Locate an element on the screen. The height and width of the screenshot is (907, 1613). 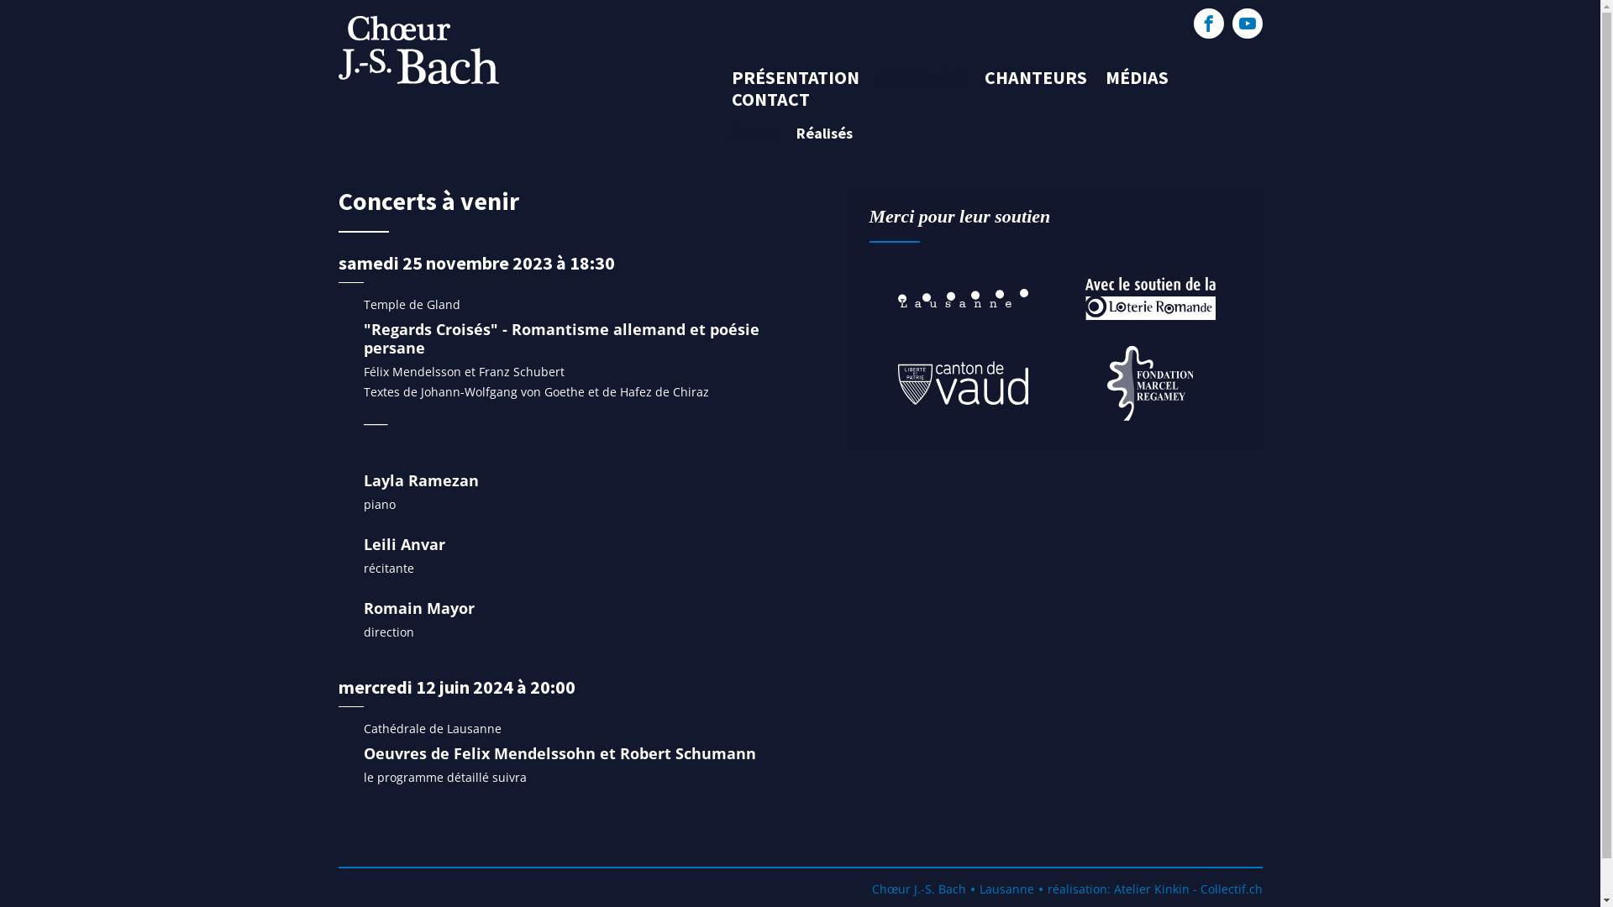
Atelier Kinkin is located at coordinates (1152, 889).